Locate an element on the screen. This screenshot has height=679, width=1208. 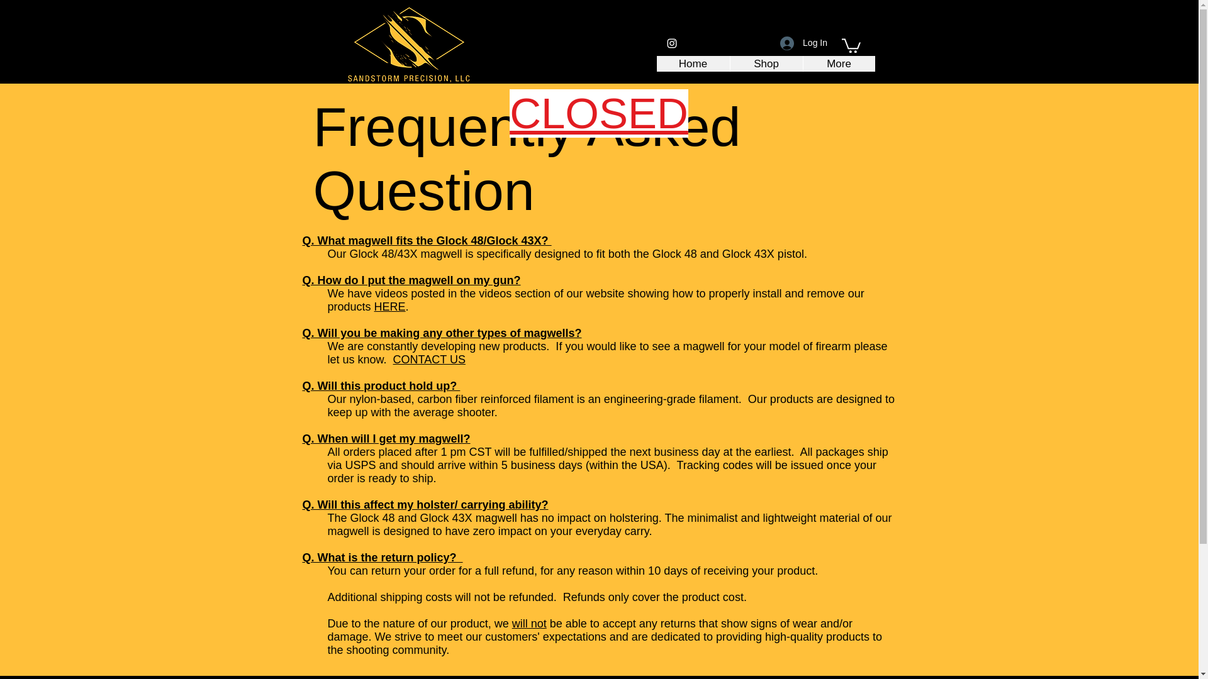
HERE is located at coordinates (390, 307).